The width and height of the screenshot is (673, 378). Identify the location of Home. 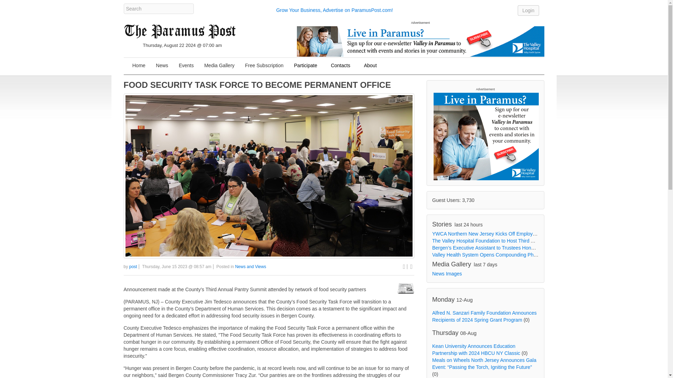
(138, 66).